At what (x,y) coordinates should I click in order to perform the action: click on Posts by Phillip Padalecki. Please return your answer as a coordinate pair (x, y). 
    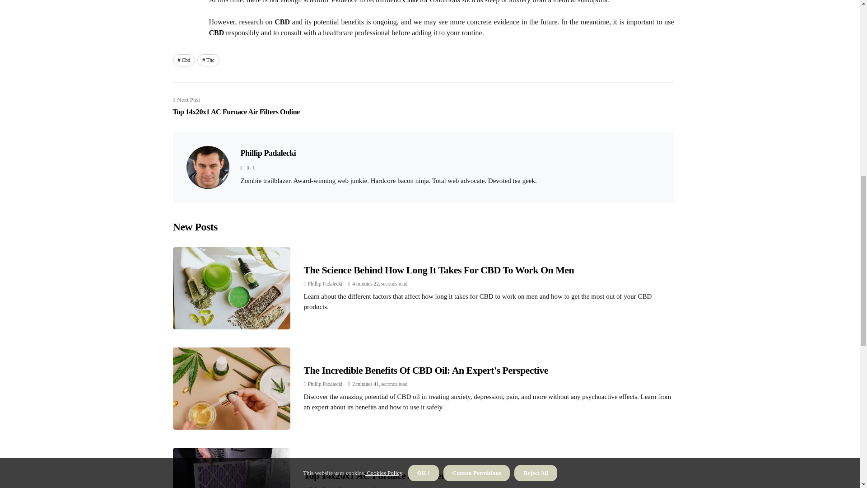
    Looking at the image, I should click on (325, 284).